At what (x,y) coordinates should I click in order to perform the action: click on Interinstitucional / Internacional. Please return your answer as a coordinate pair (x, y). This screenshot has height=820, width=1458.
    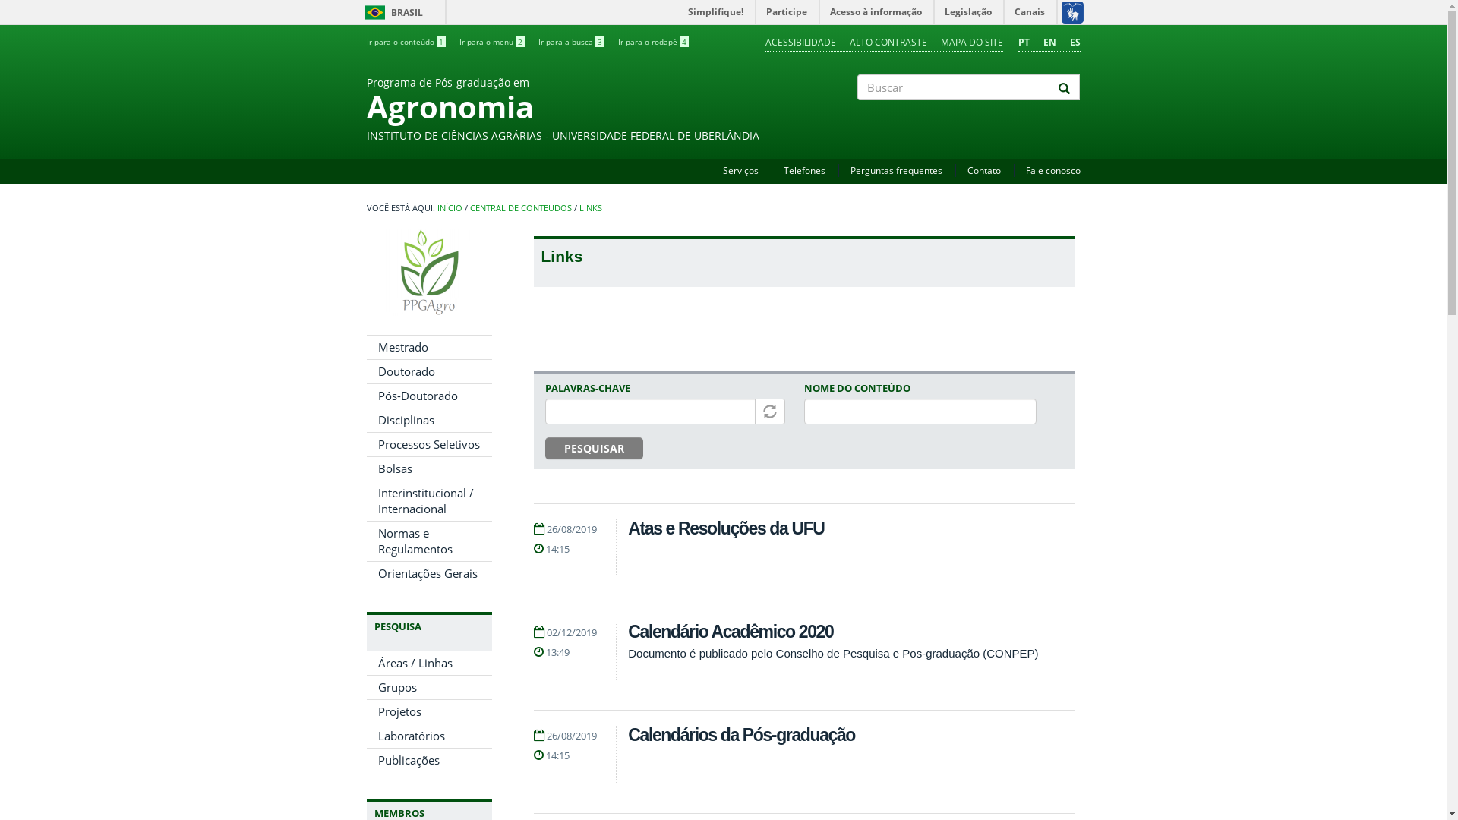
    Looking at the image, I should click on (428, 501).